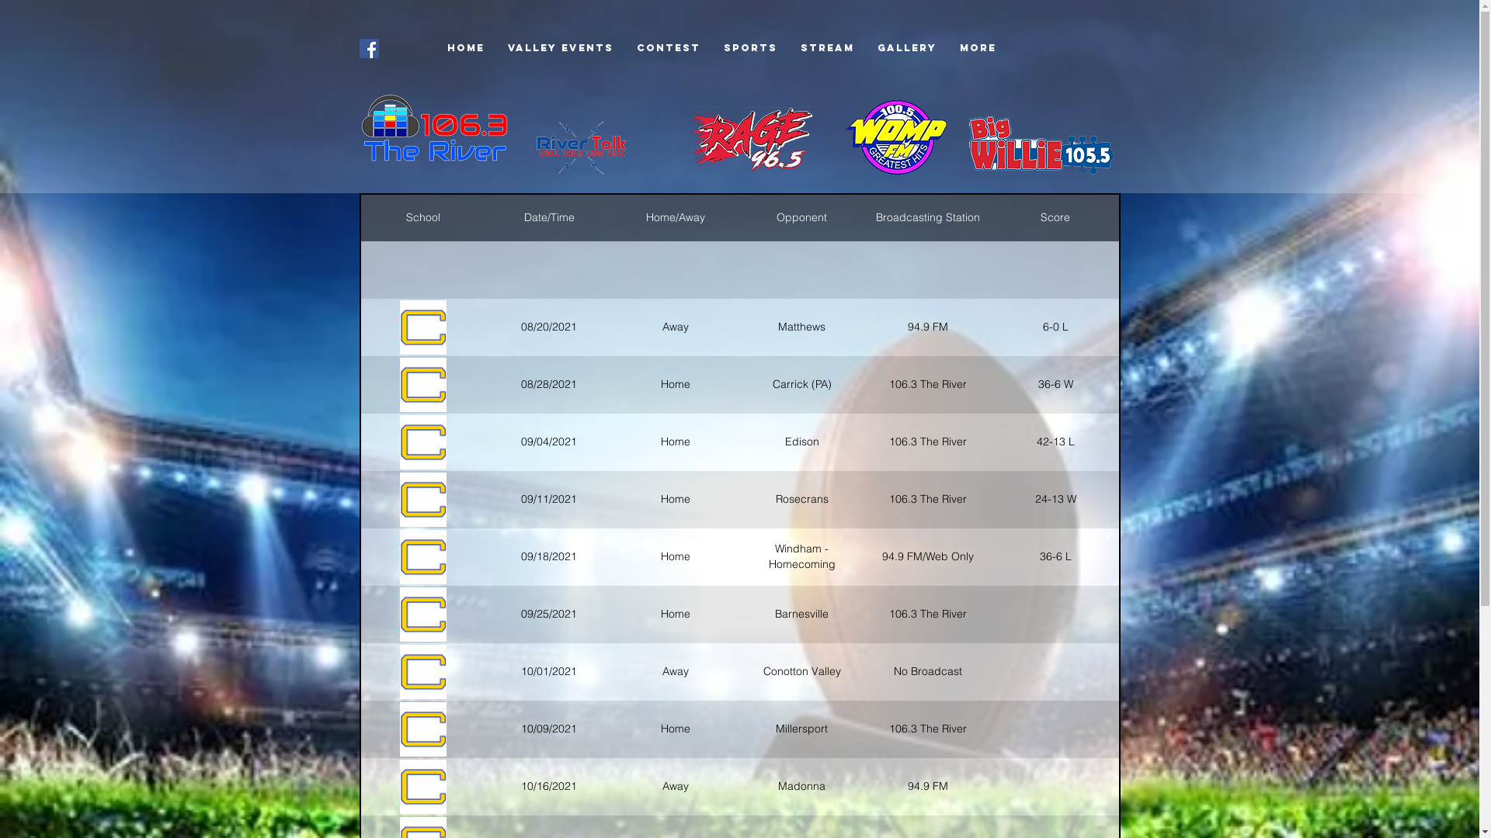  Describe the element at coordinates (668, 48) in the screenshot. I see `CONTEST` at that location.